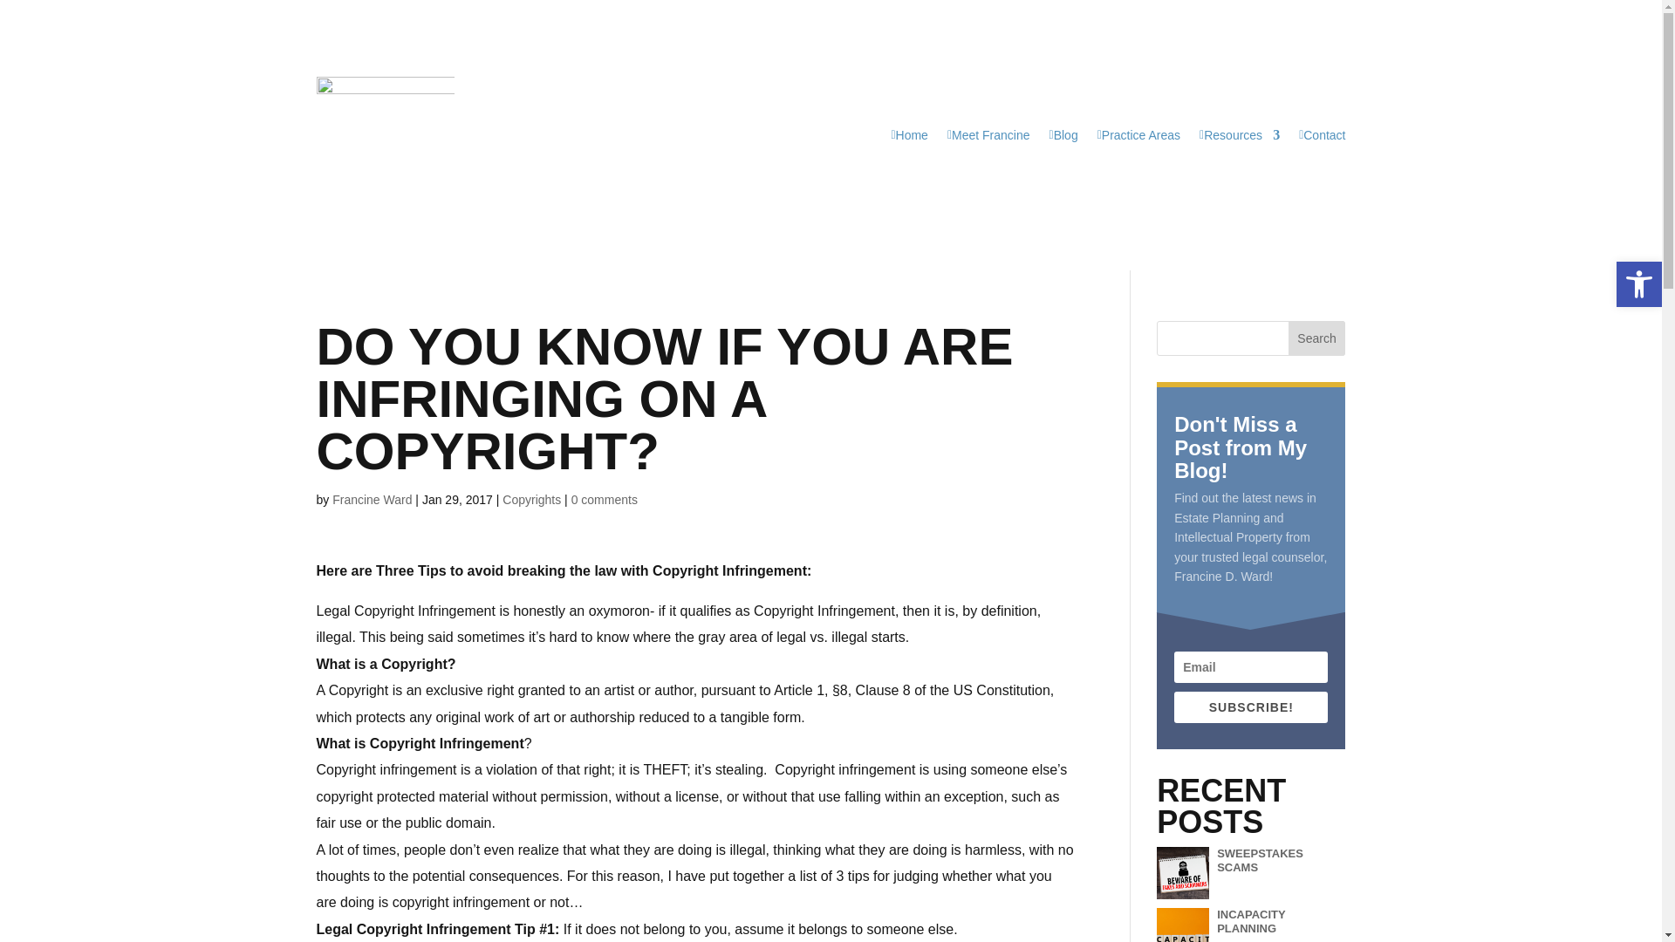 This screenshot has width=1675, height=942. What do you see at coordinates (1322, 134) in the screenshot?
I see `Contact` at bounding box center [1322, 134].